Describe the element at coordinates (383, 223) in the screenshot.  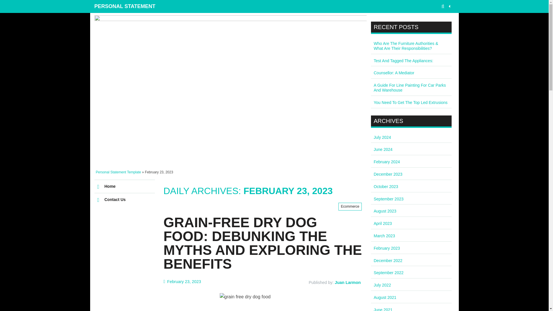
I see `April 2023` at that location.